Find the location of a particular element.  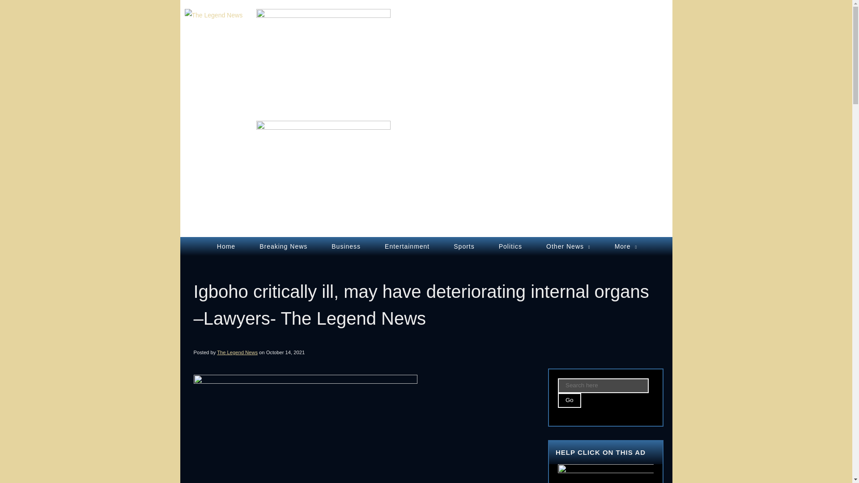

Entertainment is located at coordinates (407, 246).